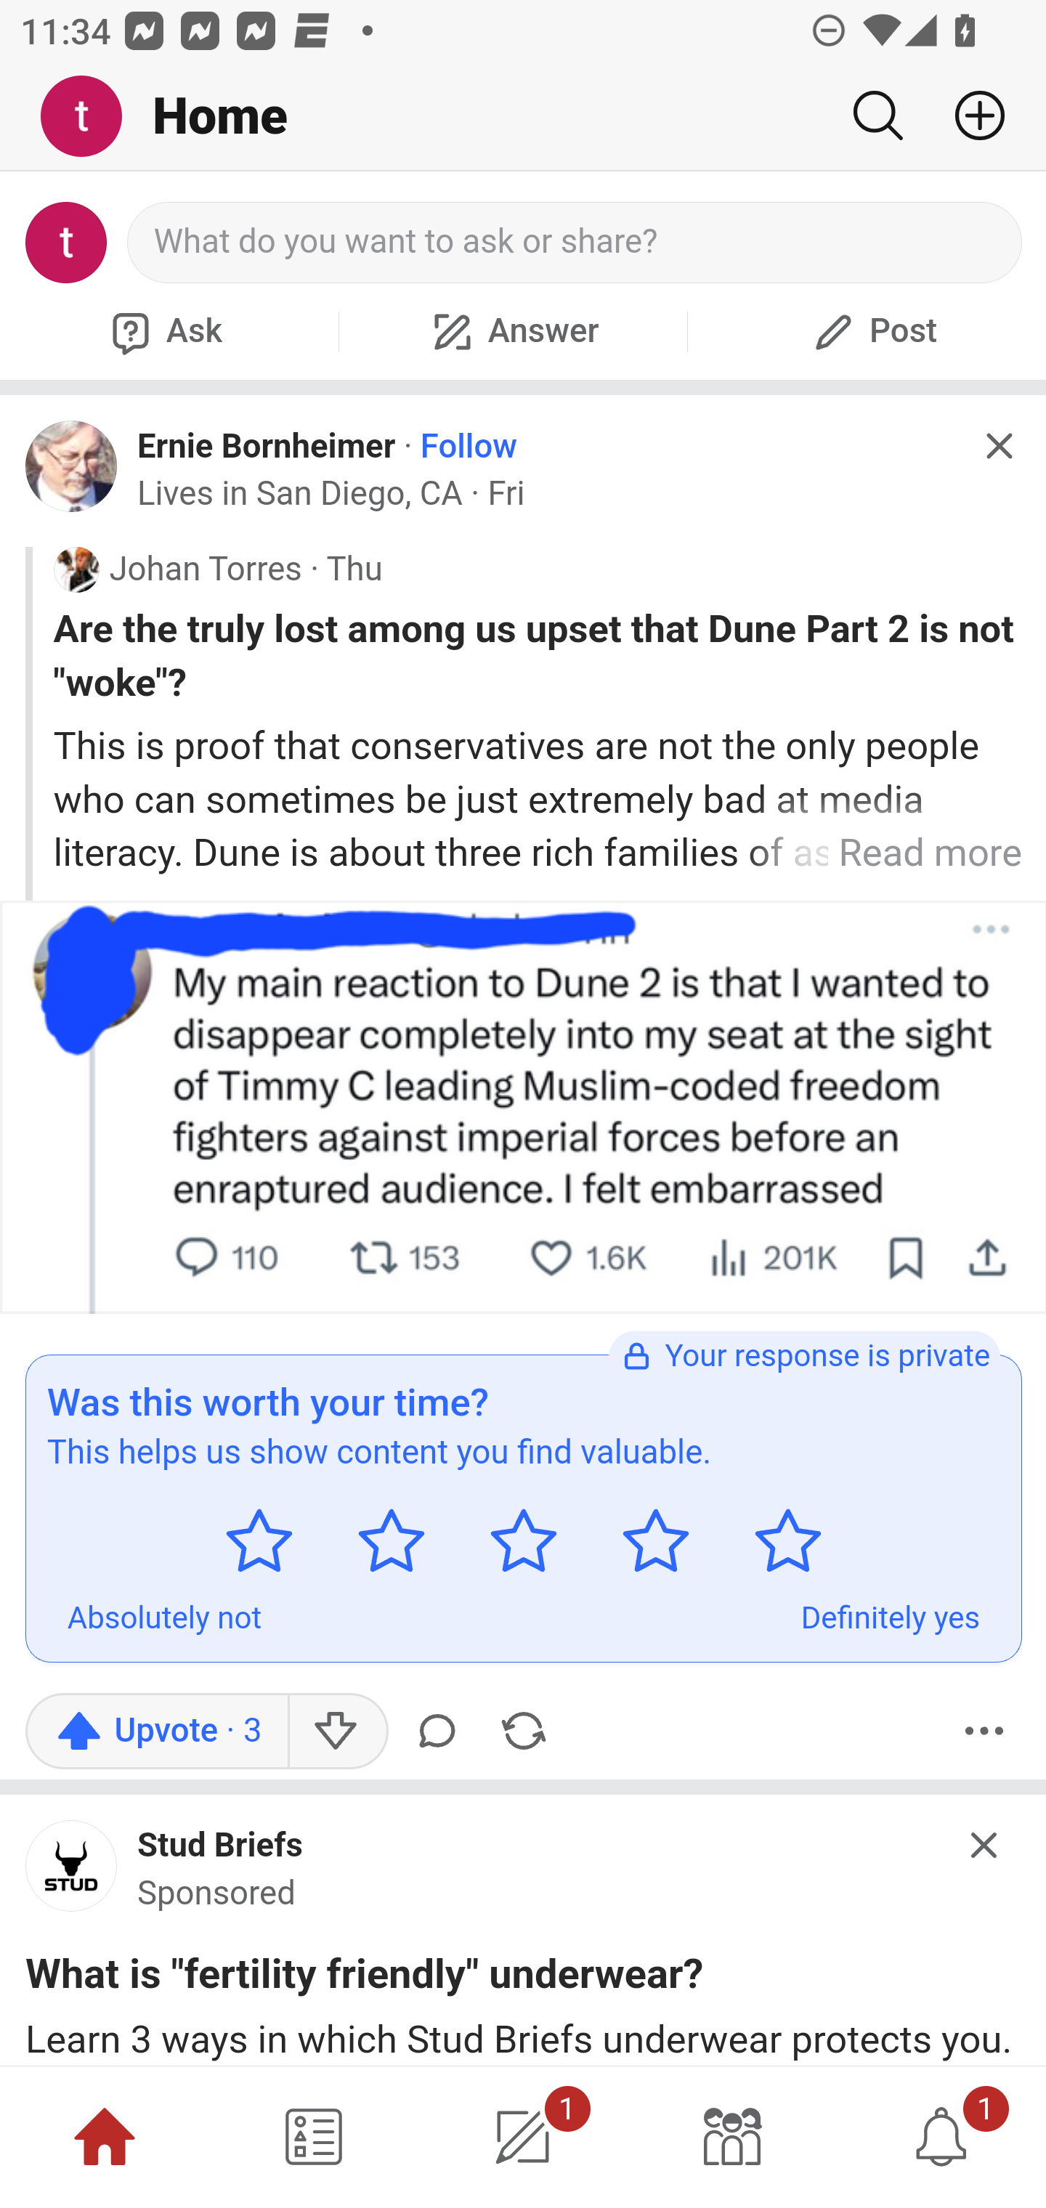 The image size is (1046, 2208). What do you see at coordinates (877, 115) in the screenshot?
I see `Search` at bounding box center [877, 115].